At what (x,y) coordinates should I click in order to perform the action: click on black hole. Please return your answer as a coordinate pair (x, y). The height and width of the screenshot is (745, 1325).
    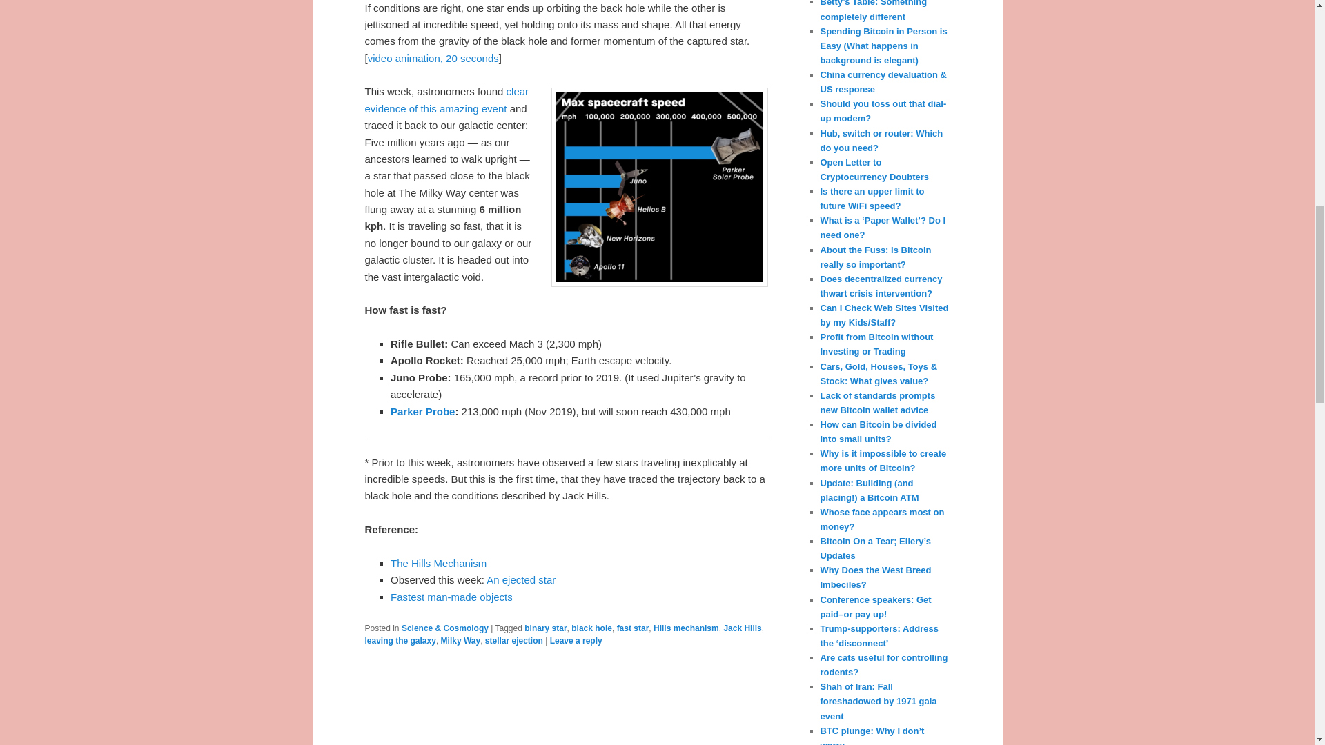
    Looking at the image, I should click on (591, 628).